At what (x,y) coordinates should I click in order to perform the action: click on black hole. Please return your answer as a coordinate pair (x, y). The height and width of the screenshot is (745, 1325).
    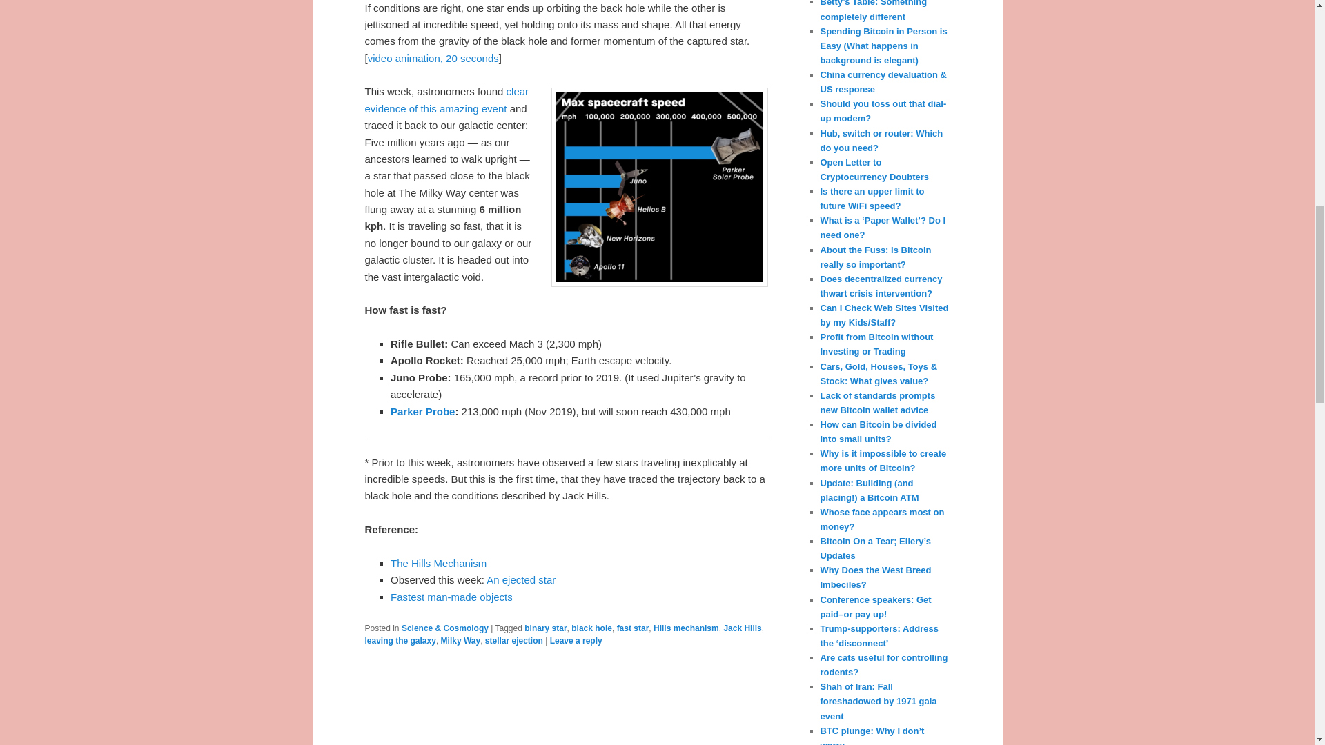
    Looking at the image, I should click on (591, 628).